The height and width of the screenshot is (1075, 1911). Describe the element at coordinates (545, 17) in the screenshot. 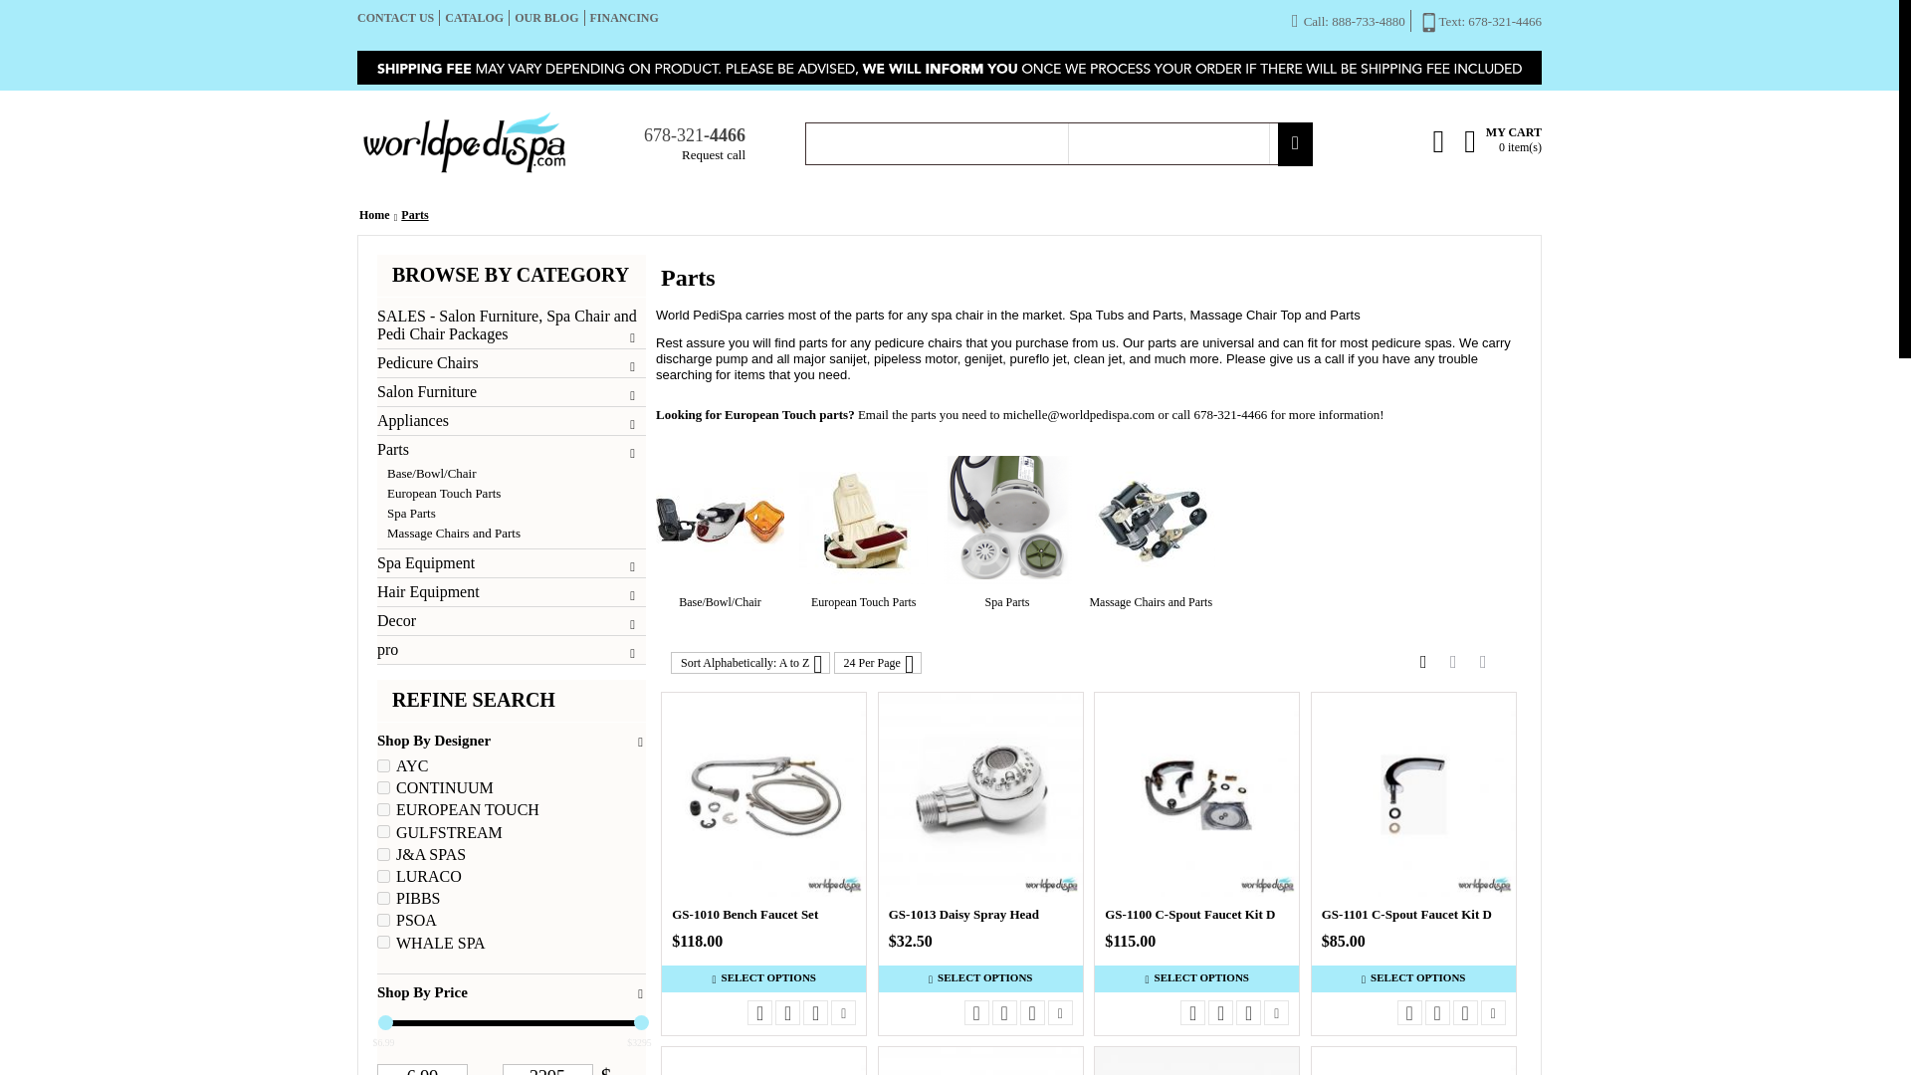

I see `OUR BLOG` at that location.